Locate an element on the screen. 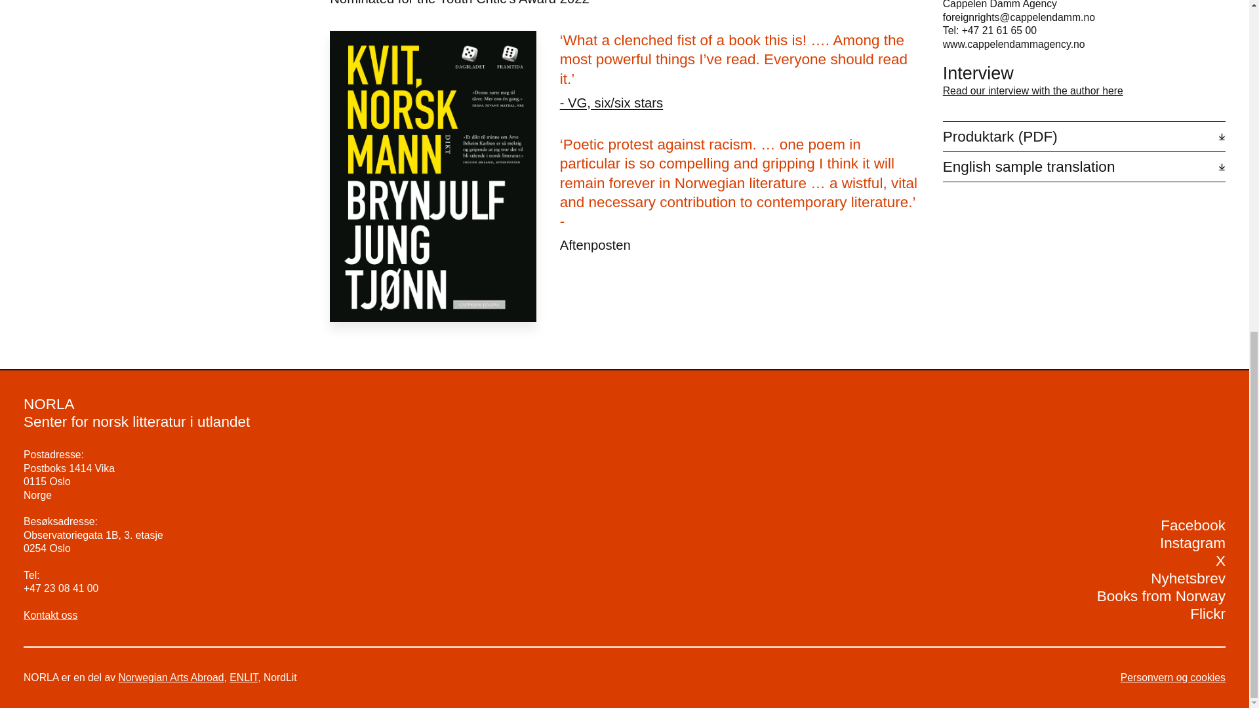 The image size is (1259, 708). Read our interview with the author here is located at coordinates (1033, 90).